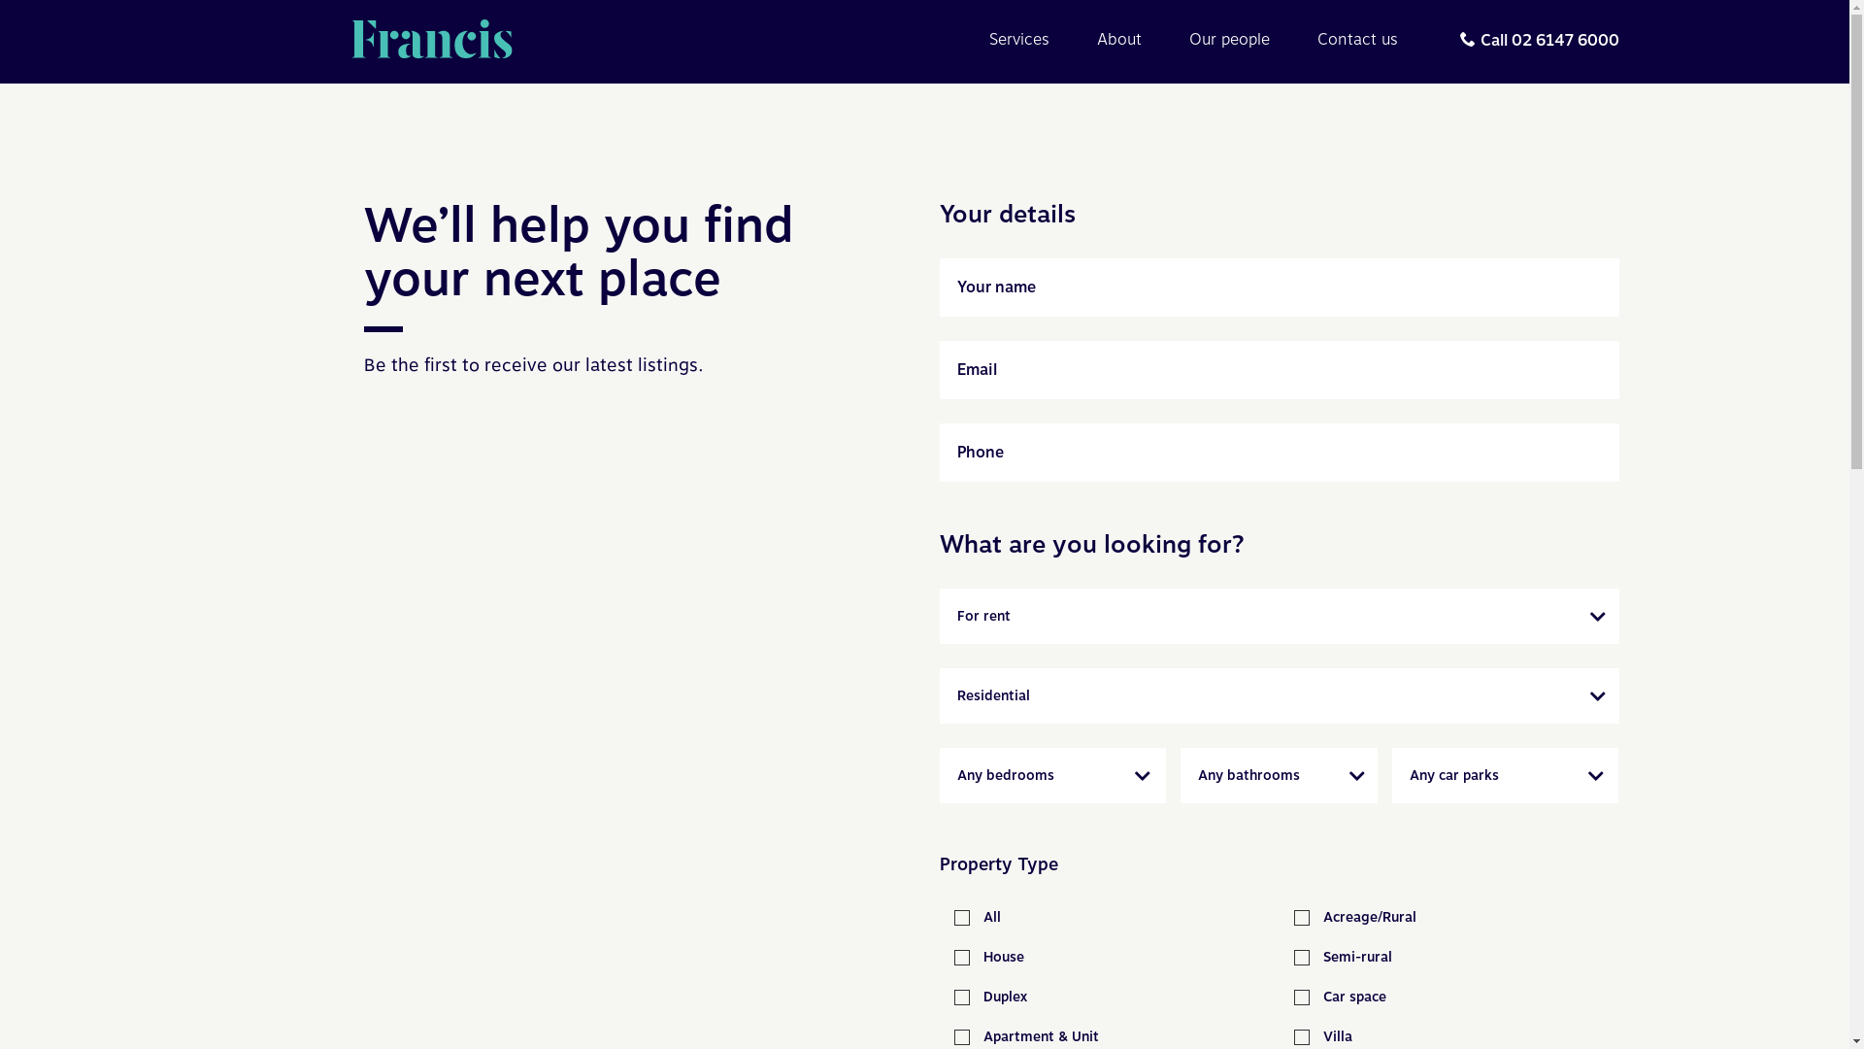 This screenshot has width=1864, height=1049. I want to click on About, so click(1119, 40).